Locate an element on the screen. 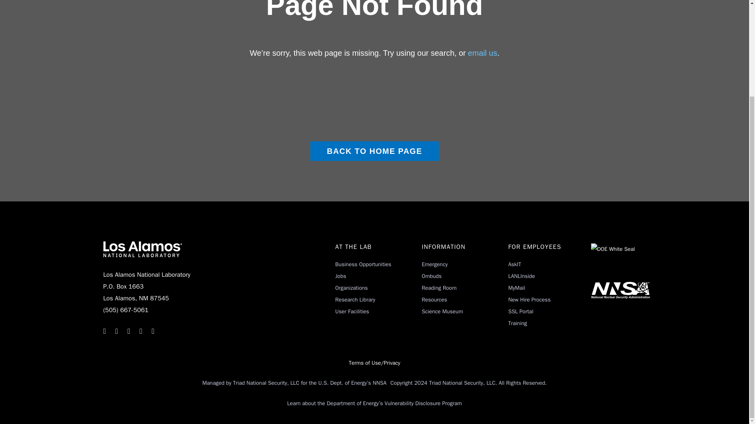 Image resolution: width=755 pixels, height=424 pixels. Ombuds is located at coordinates (431, 276).